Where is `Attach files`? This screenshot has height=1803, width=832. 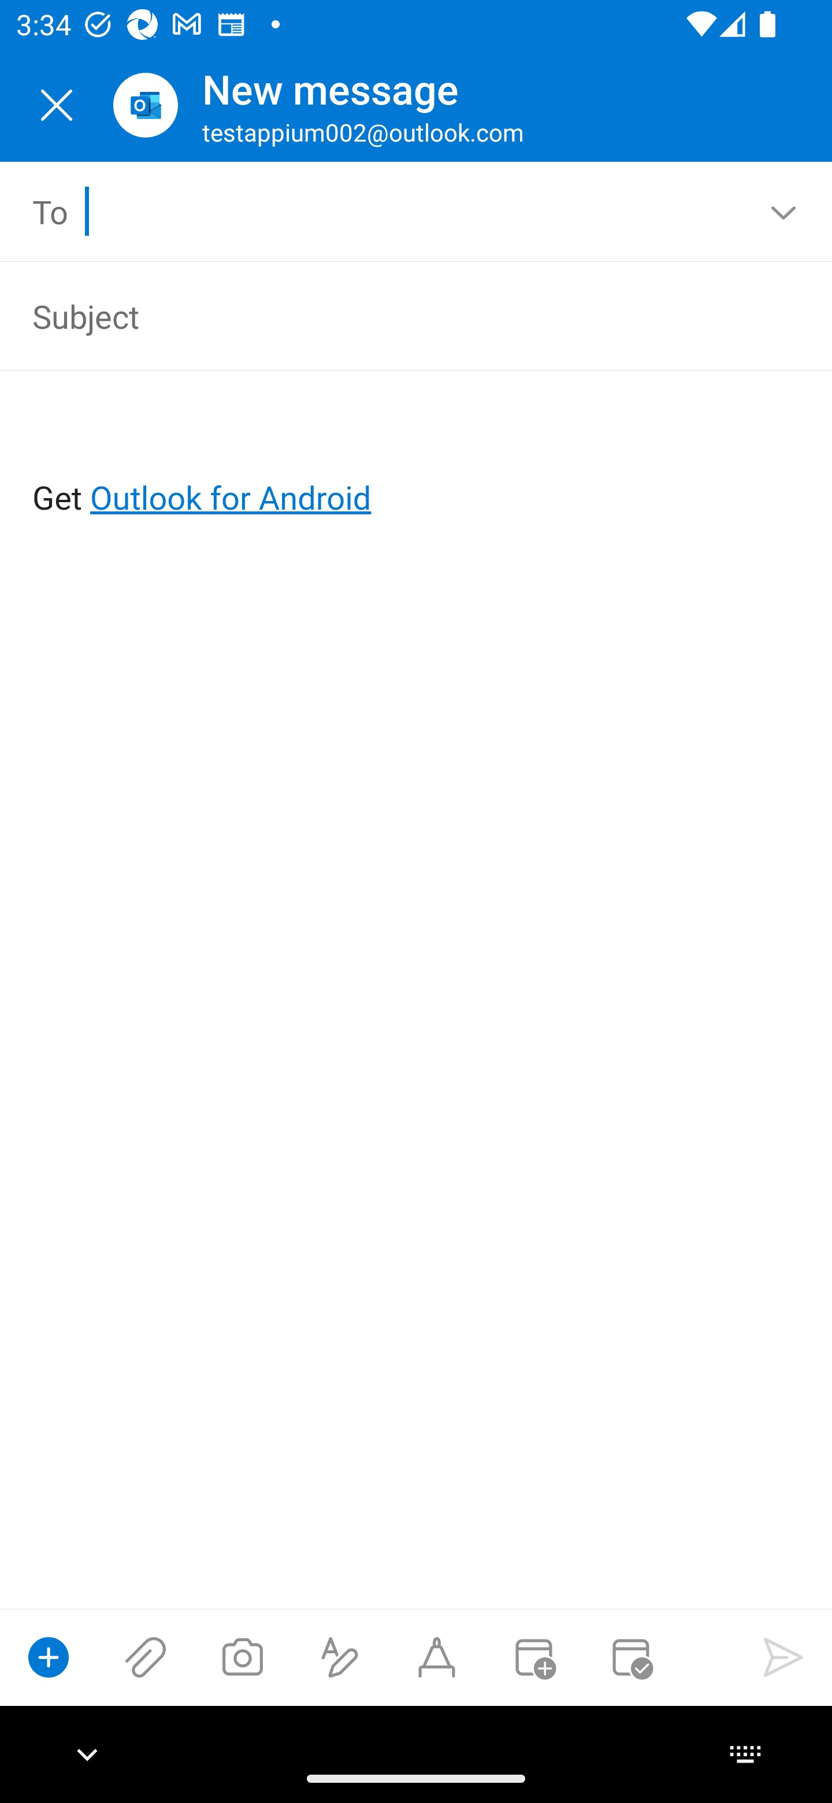 Attach files is located at coordinates (146, 1657).